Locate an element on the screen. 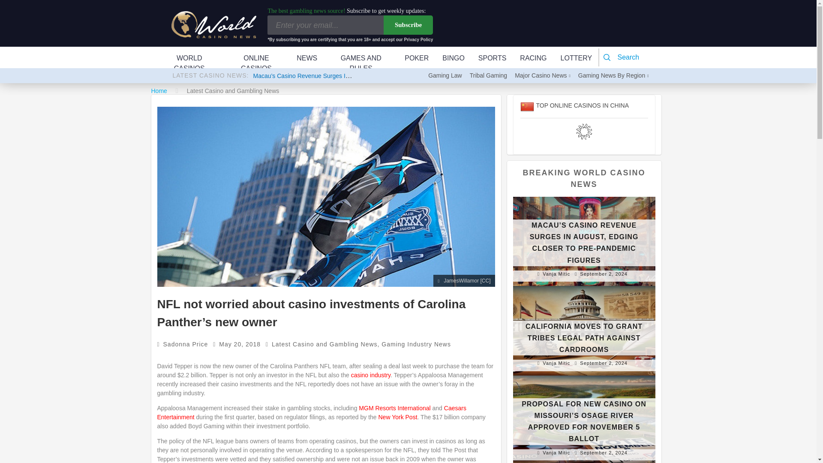 This screenshot has width=823, height=463. Subscribe is located at coordinates (408, 25).